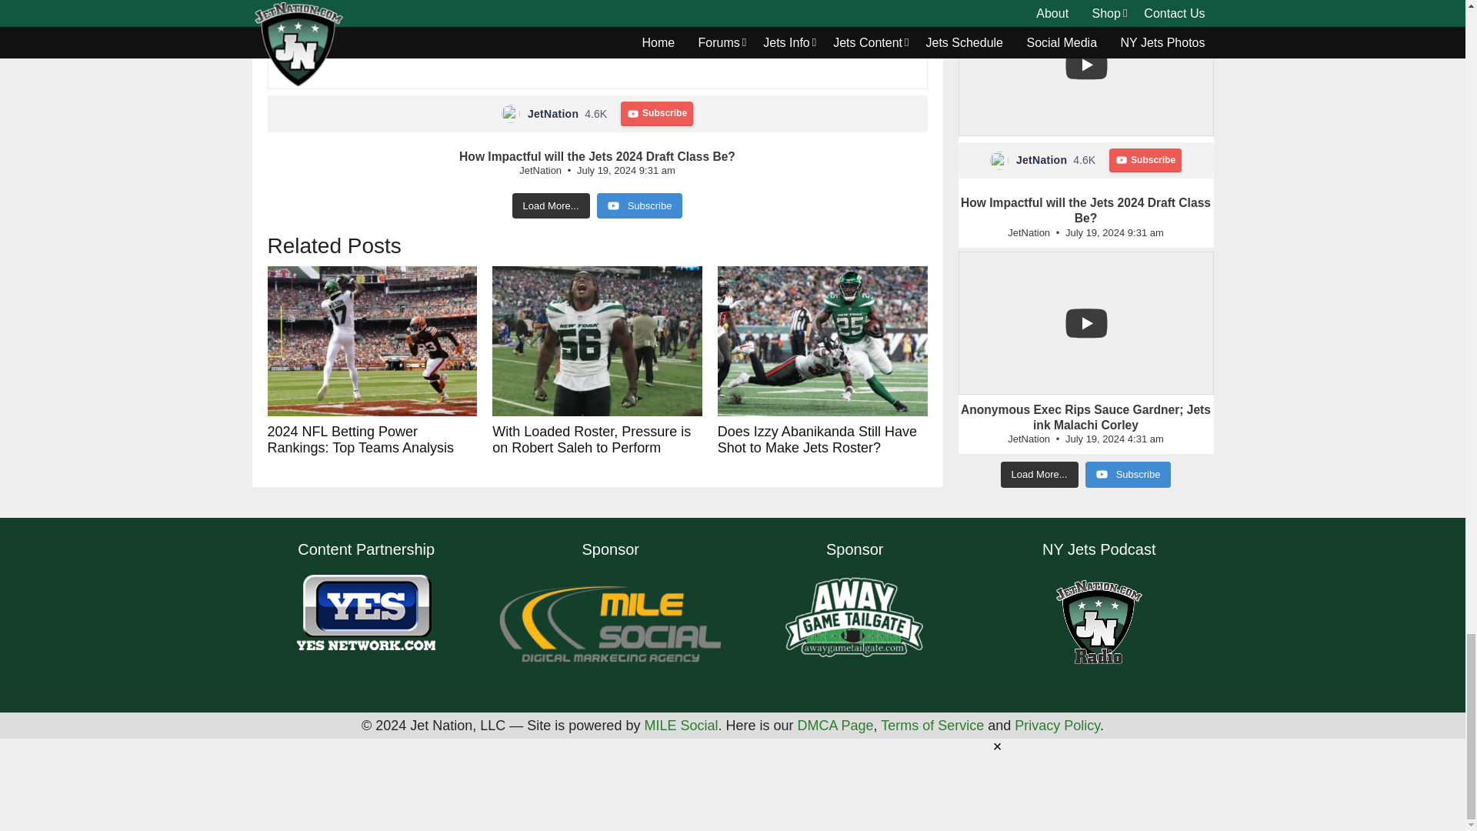 Image resolution: width=1477 pixels, height=831 pixels. Describe the element at coordinates (822, 341) in the screenshot. I see `Does Izzy Abanikanda Still Have Shot to Make Jets Roster?` at that location.